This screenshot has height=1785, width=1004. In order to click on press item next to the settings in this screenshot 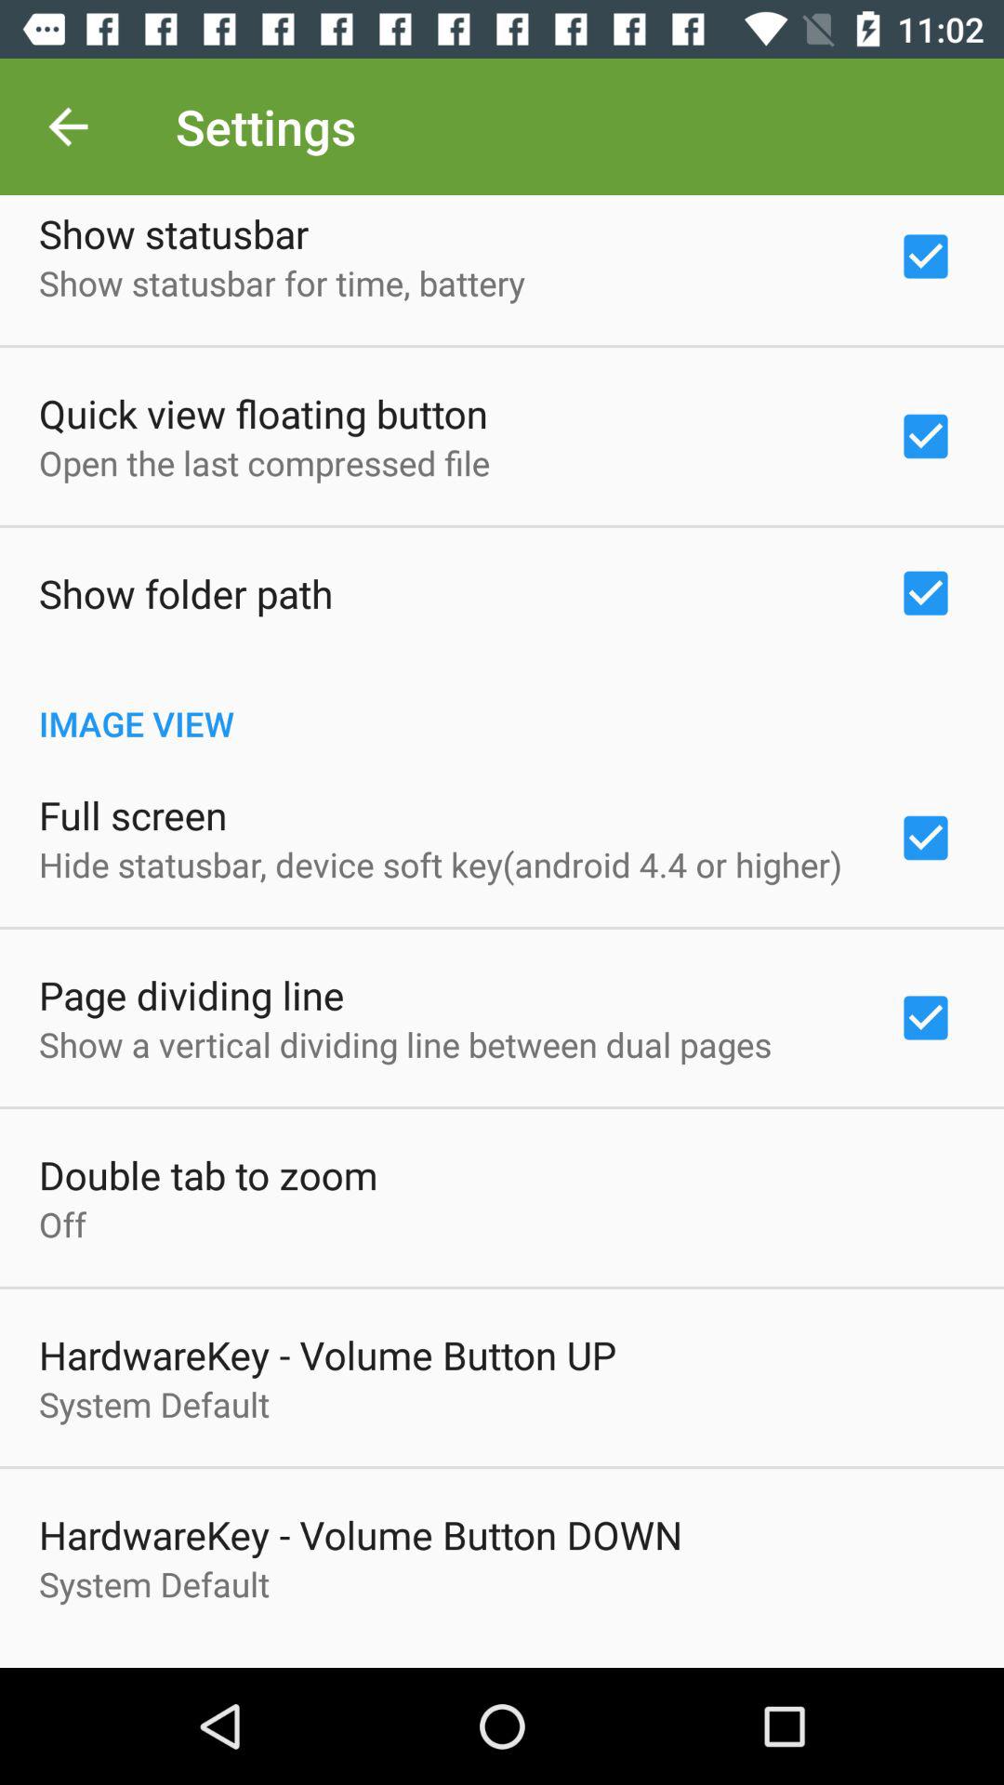, I will do `click(68, 126)`.